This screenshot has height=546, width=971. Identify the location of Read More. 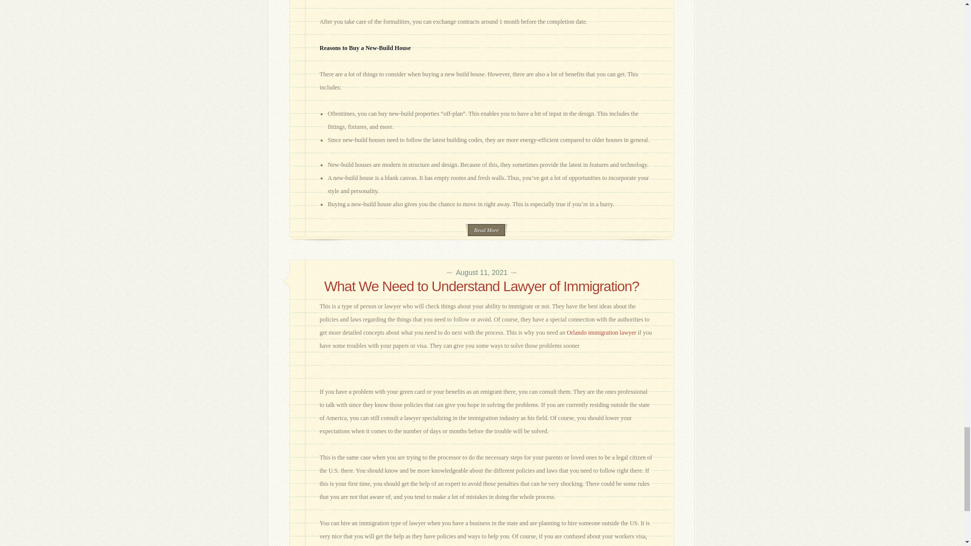
(487, 230).